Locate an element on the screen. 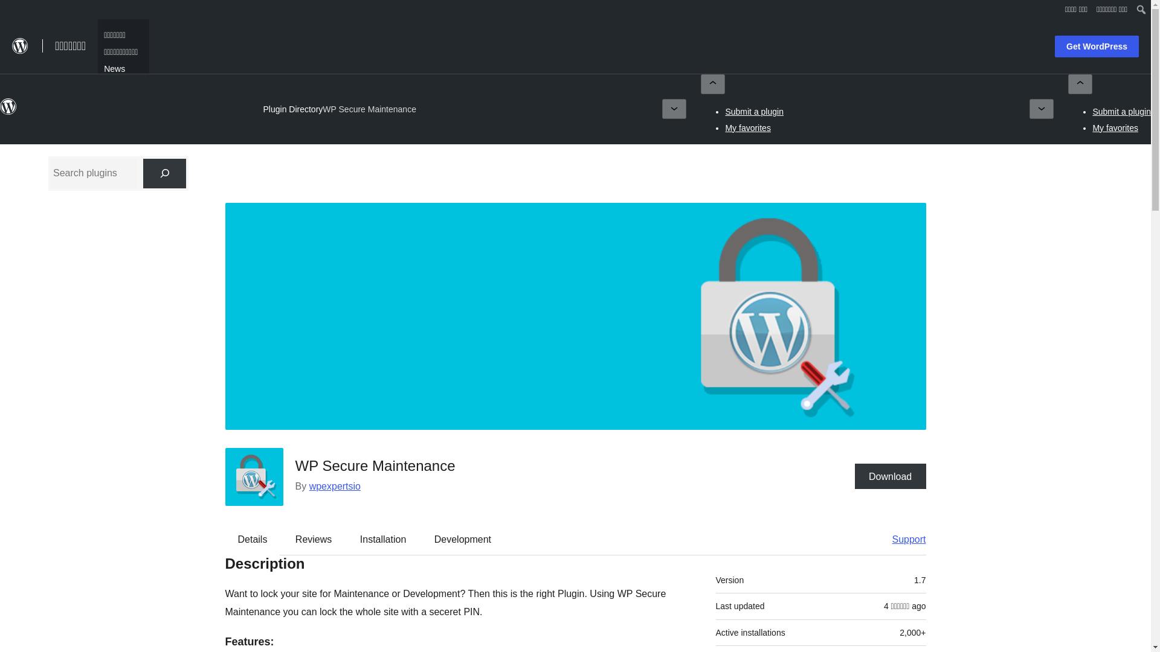  My favorites is located at coordinates (1115, 128).